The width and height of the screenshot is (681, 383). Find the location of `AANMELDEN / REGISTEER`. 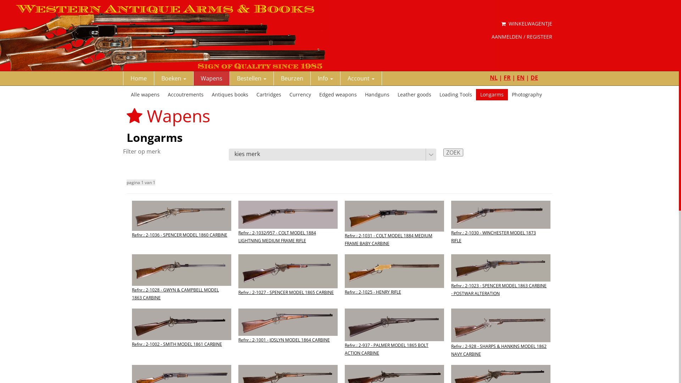

AANMELDEN / REGISTEER is located at coordinates (522, 37).